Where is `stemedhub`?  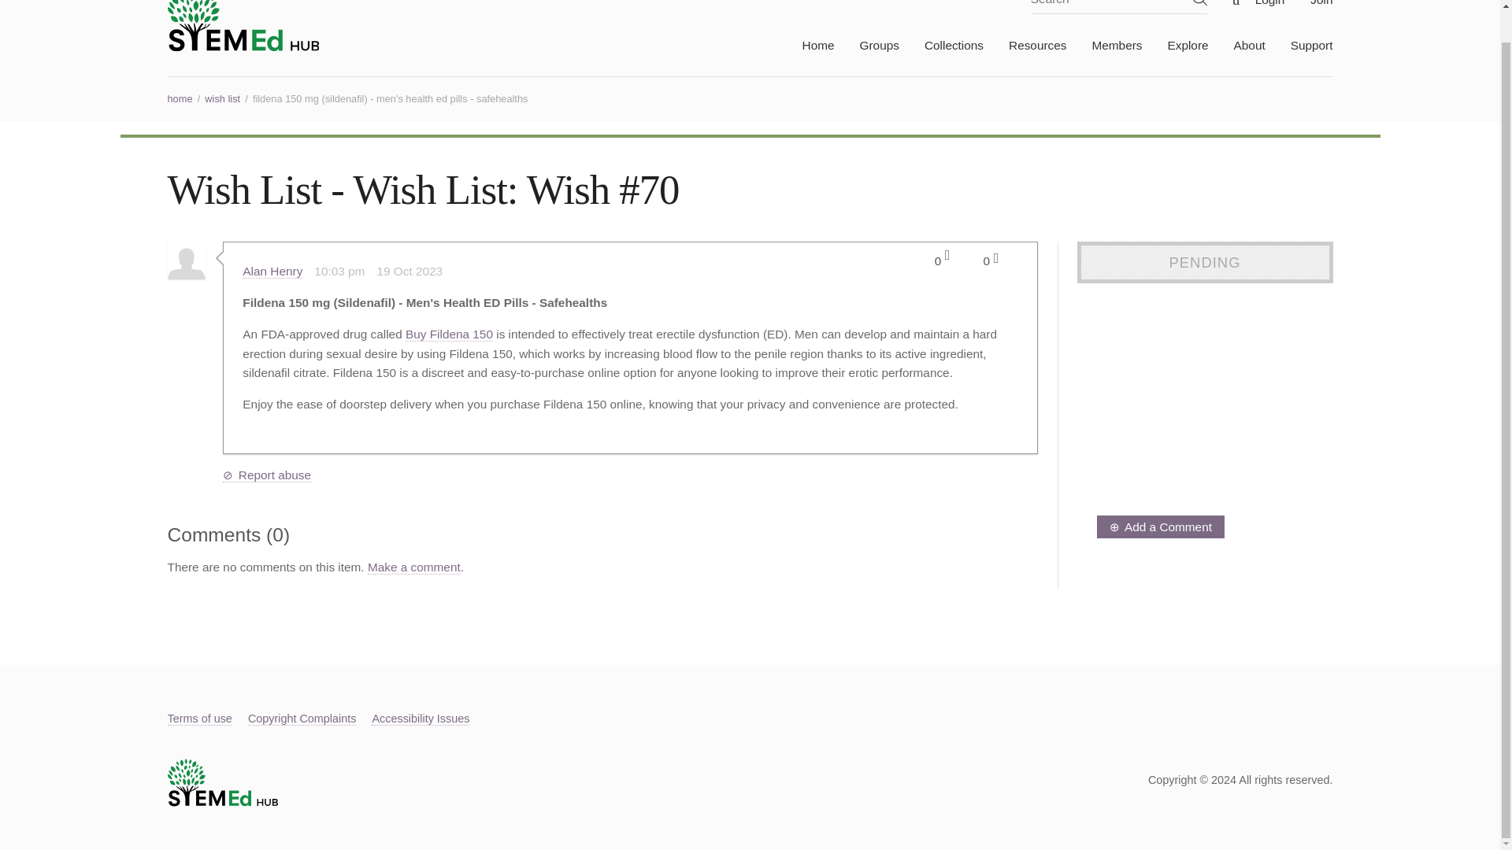 stemedhub is located at coordinates (221, 803).